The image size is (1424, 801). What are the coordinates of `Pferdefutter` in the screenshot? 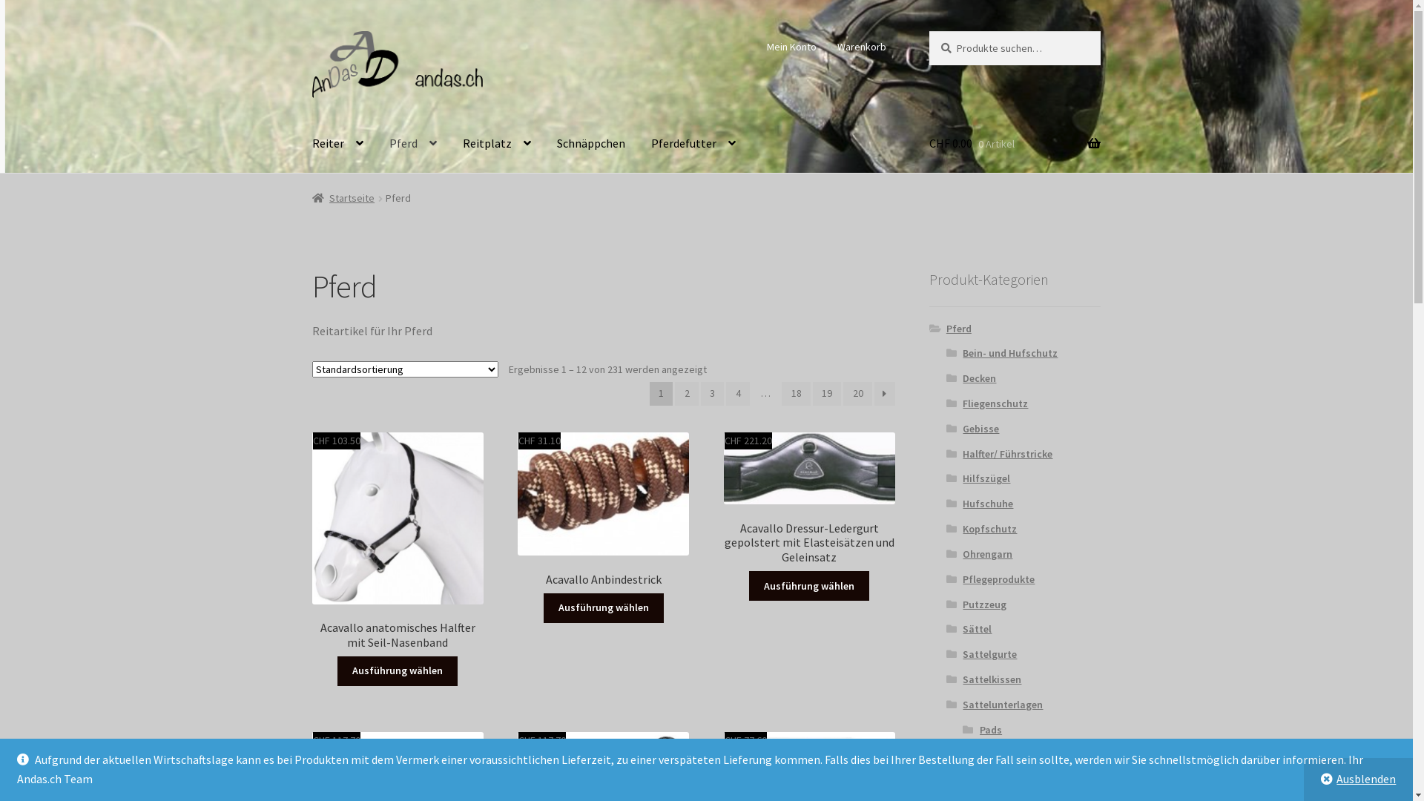 It's located at (693, 144).